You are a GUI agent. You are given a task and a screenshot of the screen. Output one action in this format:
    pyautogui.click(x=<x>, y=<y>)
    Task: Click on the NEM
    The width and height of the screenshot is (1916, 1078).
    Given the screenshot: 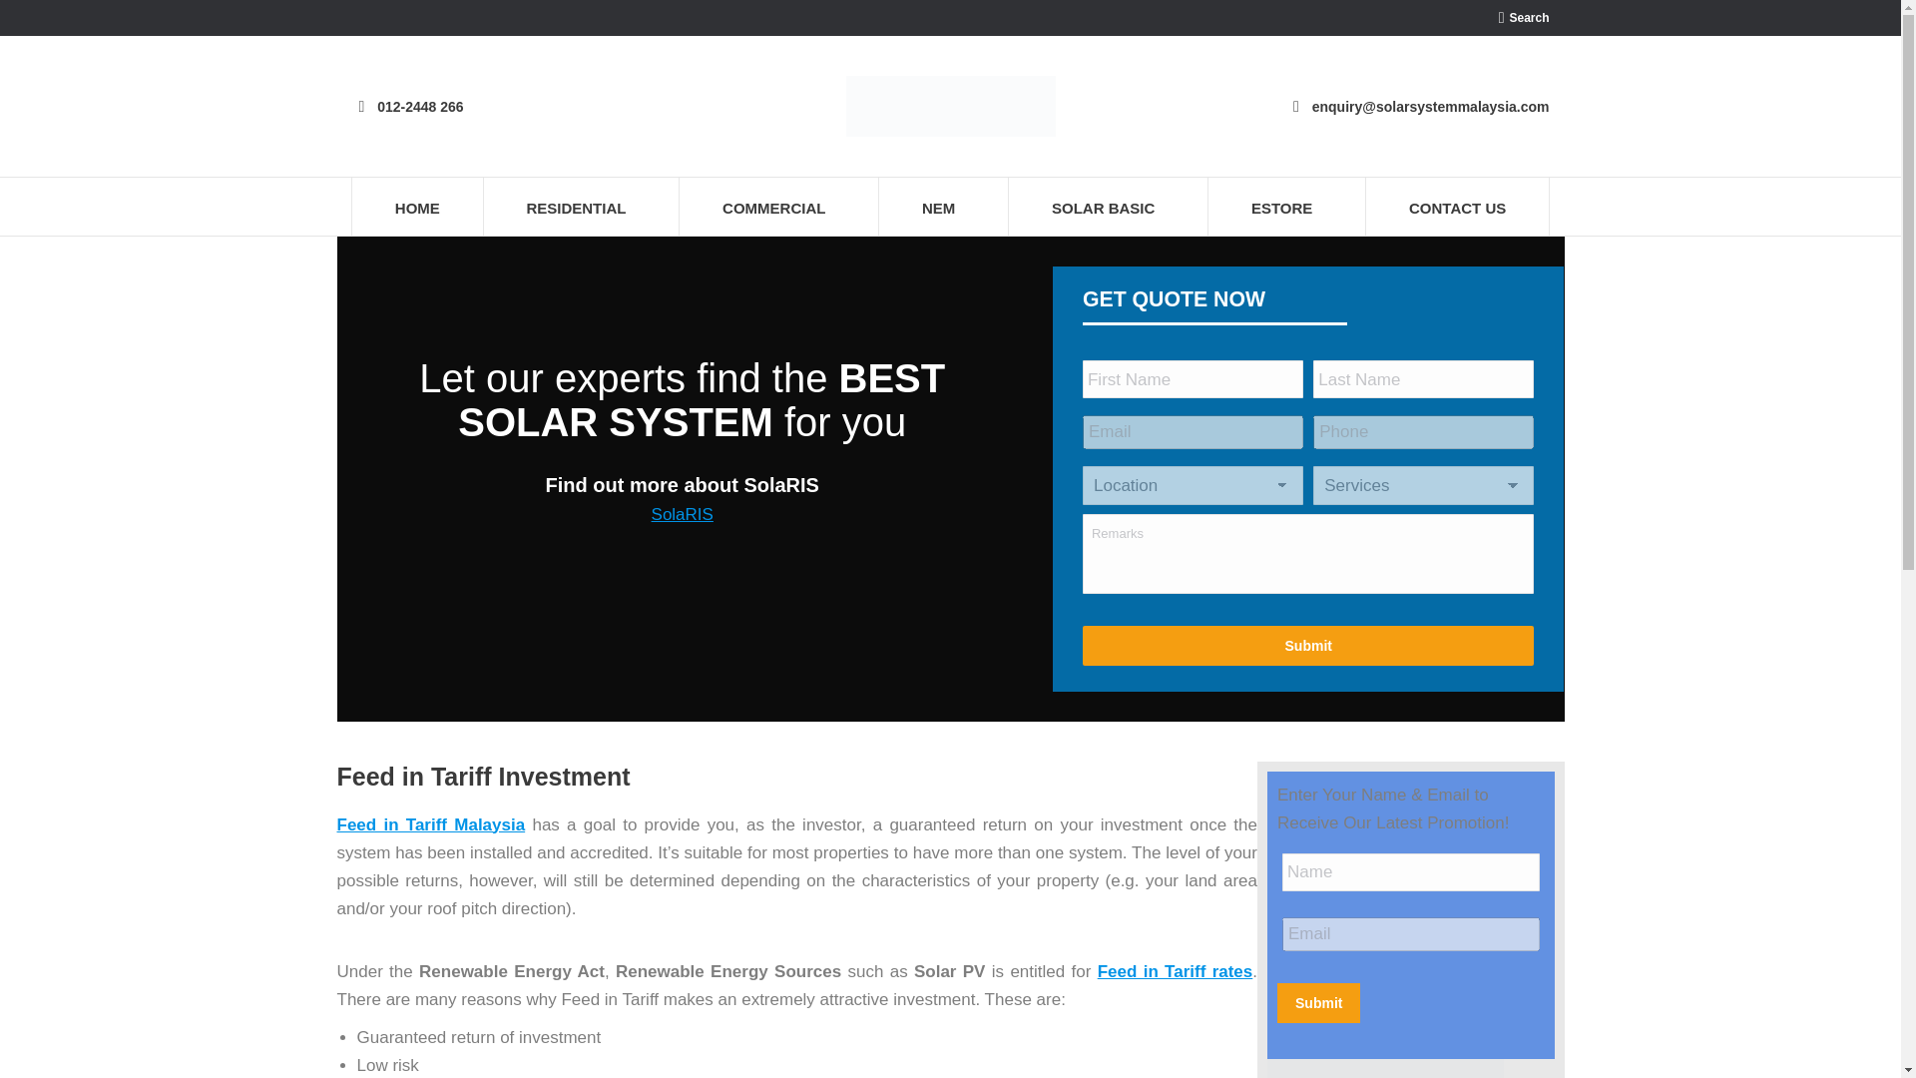 What is the action you would take?
    pyautogui.click(x=944, y=207)
    